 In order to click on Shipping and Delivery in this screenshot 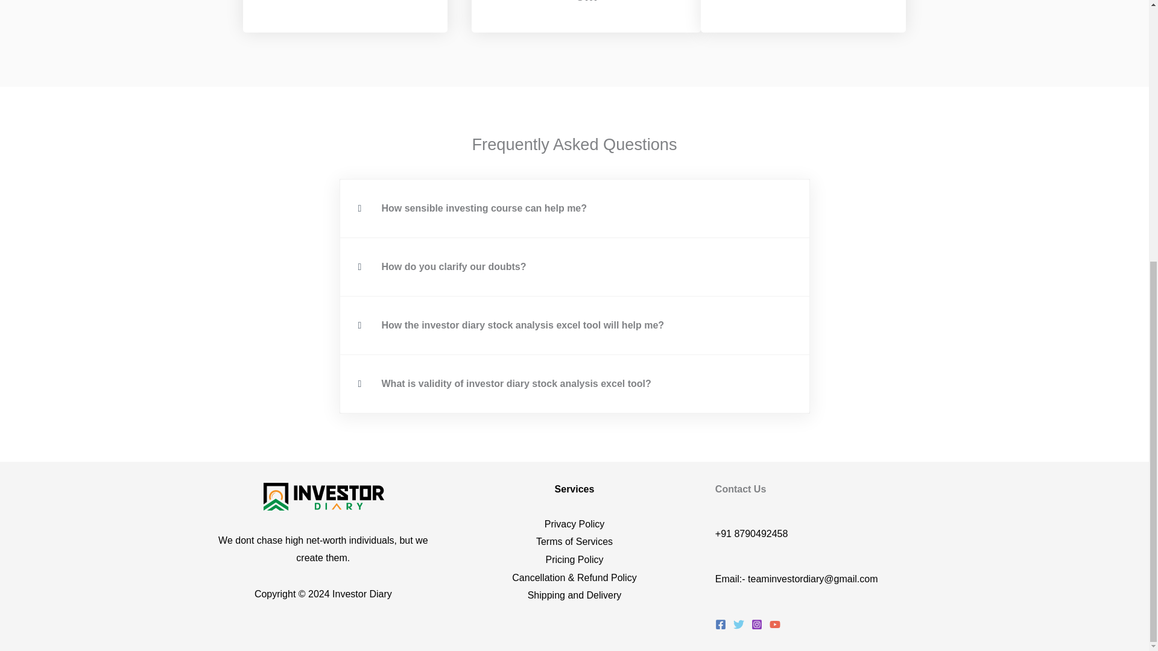, I will do `click(575, 594)`.